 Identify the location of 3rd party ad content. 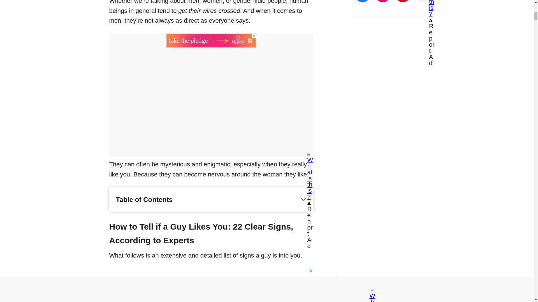
(211, 40).